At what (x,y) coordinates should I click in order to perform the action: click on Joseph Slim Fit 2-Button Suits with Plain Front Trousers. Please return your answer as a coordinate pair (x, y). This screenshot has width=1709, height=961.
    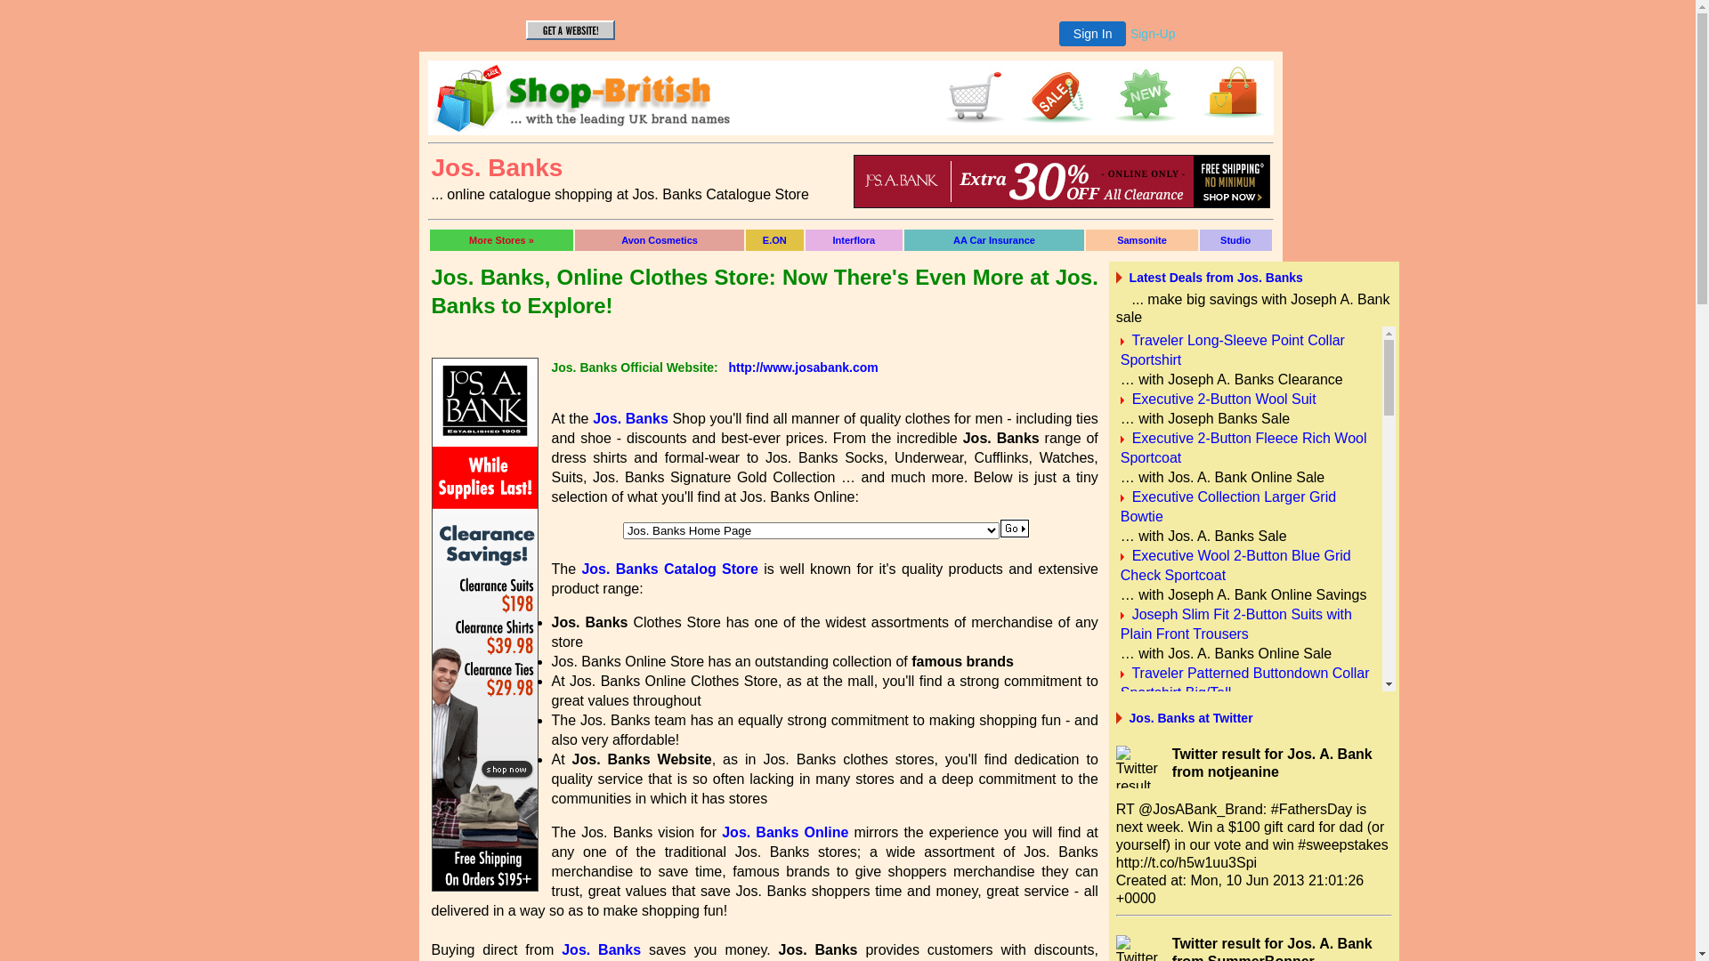
    Looking at the image, I should click on (1236, 625).